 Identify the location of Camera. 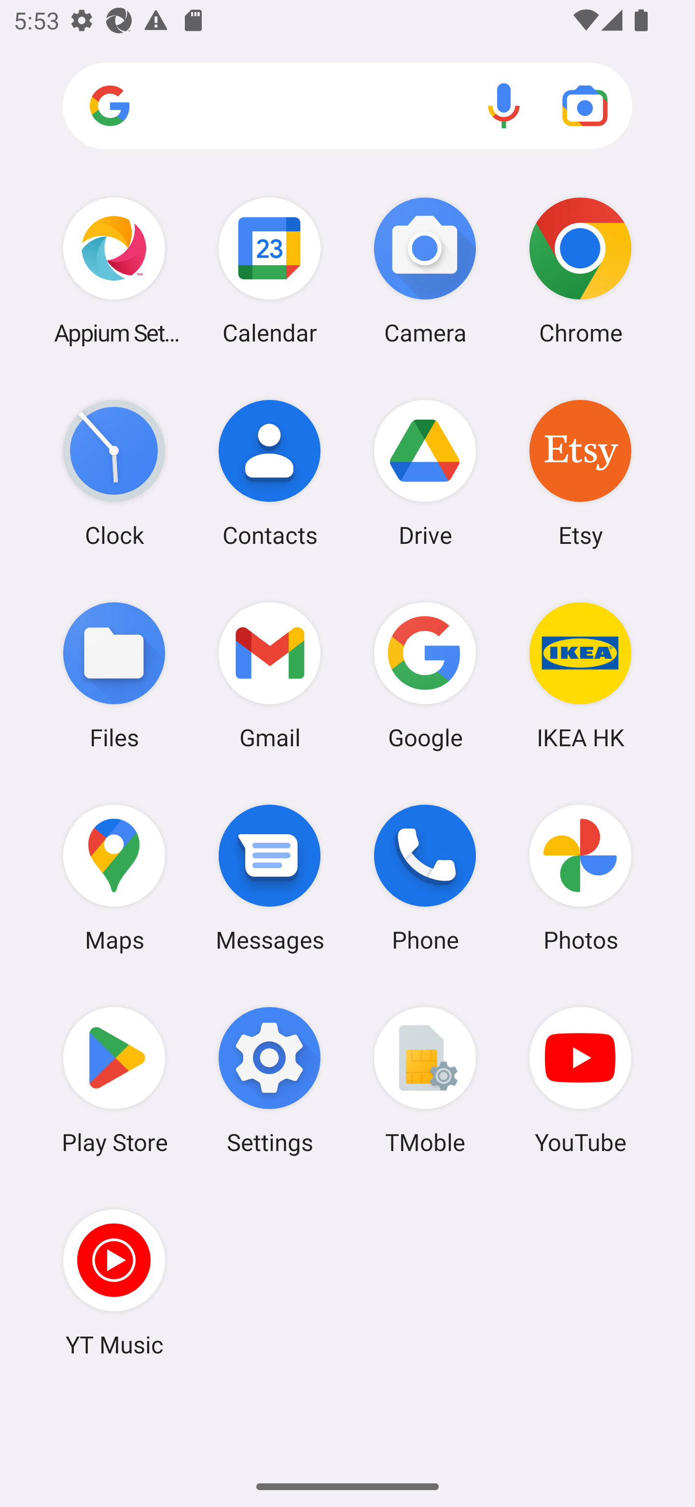
(425, 270).